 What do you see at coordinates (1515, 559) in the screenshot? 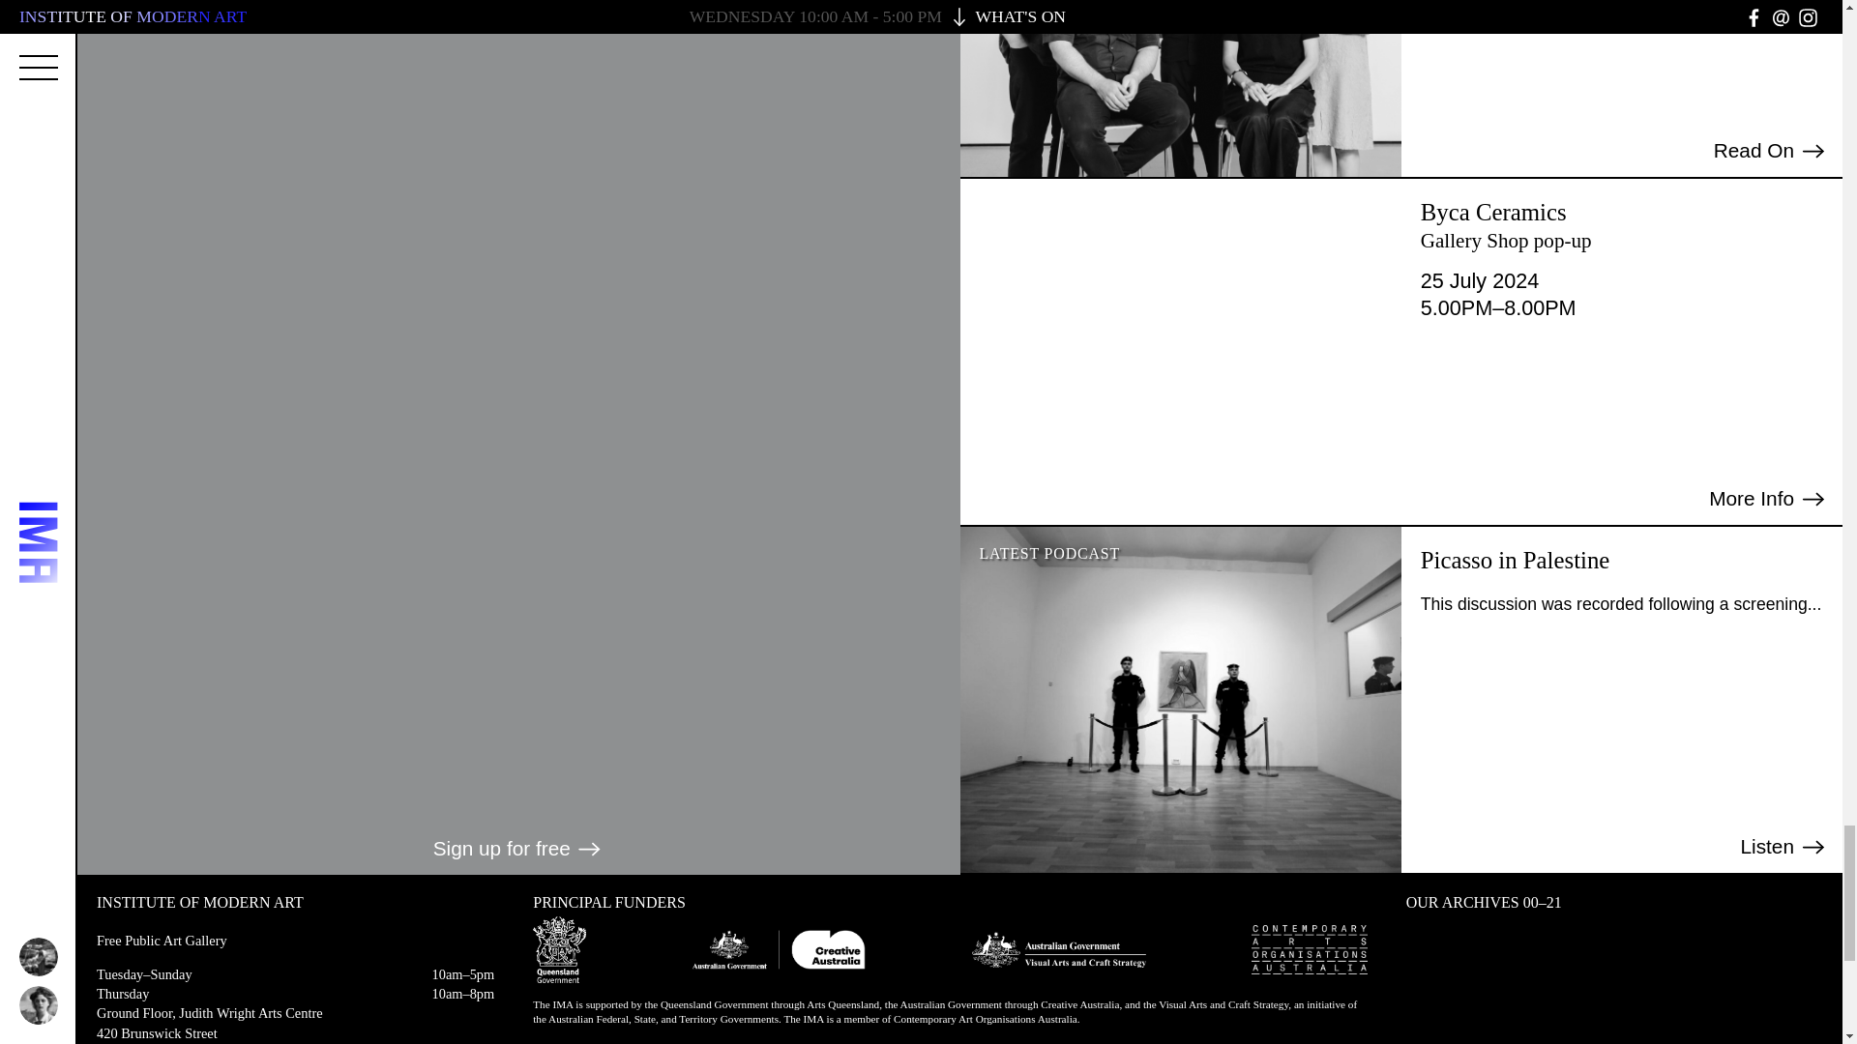
I see `Discussion: Picasso In Palestine` at bounding box center [1515, 559].